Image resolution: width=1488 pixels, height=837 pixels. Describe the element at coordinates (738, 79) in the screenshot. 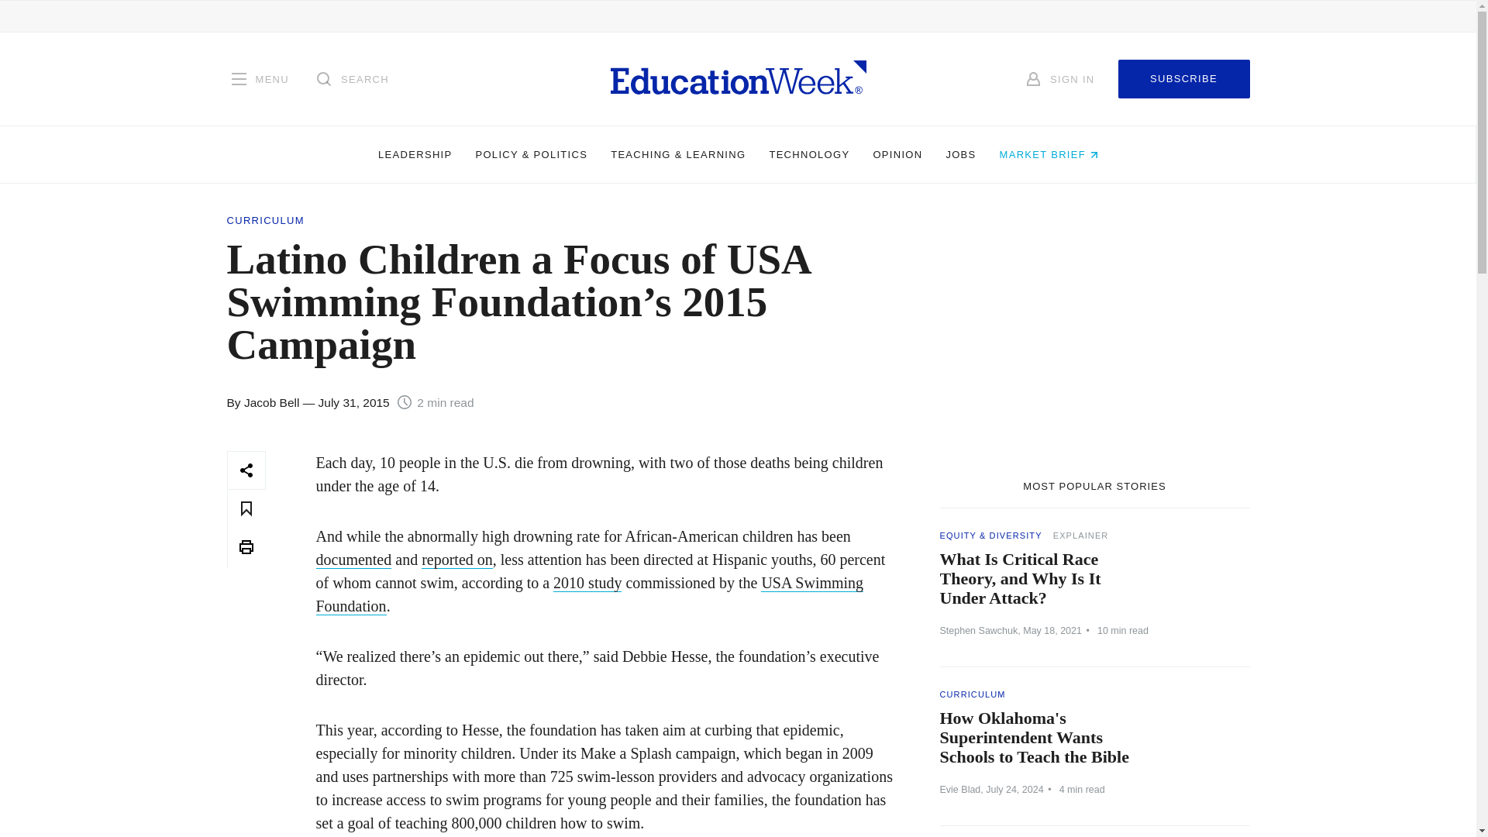

I see `Homepage` at that location.